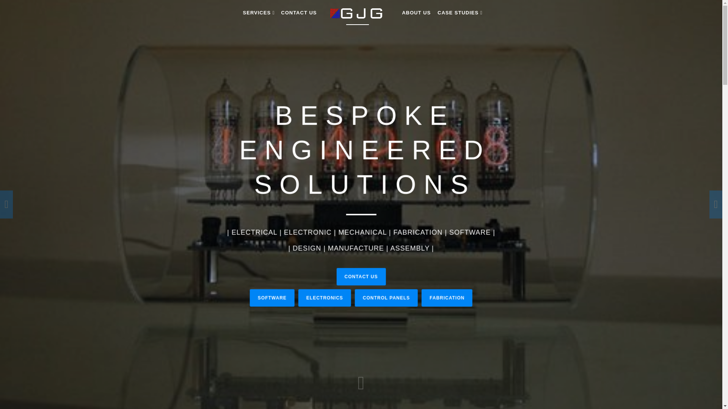 This screenshot has width=728, height=409. Describe the element at coordinates (325, 340) in the screenshot. I see `ELECTRONICS` at that location.